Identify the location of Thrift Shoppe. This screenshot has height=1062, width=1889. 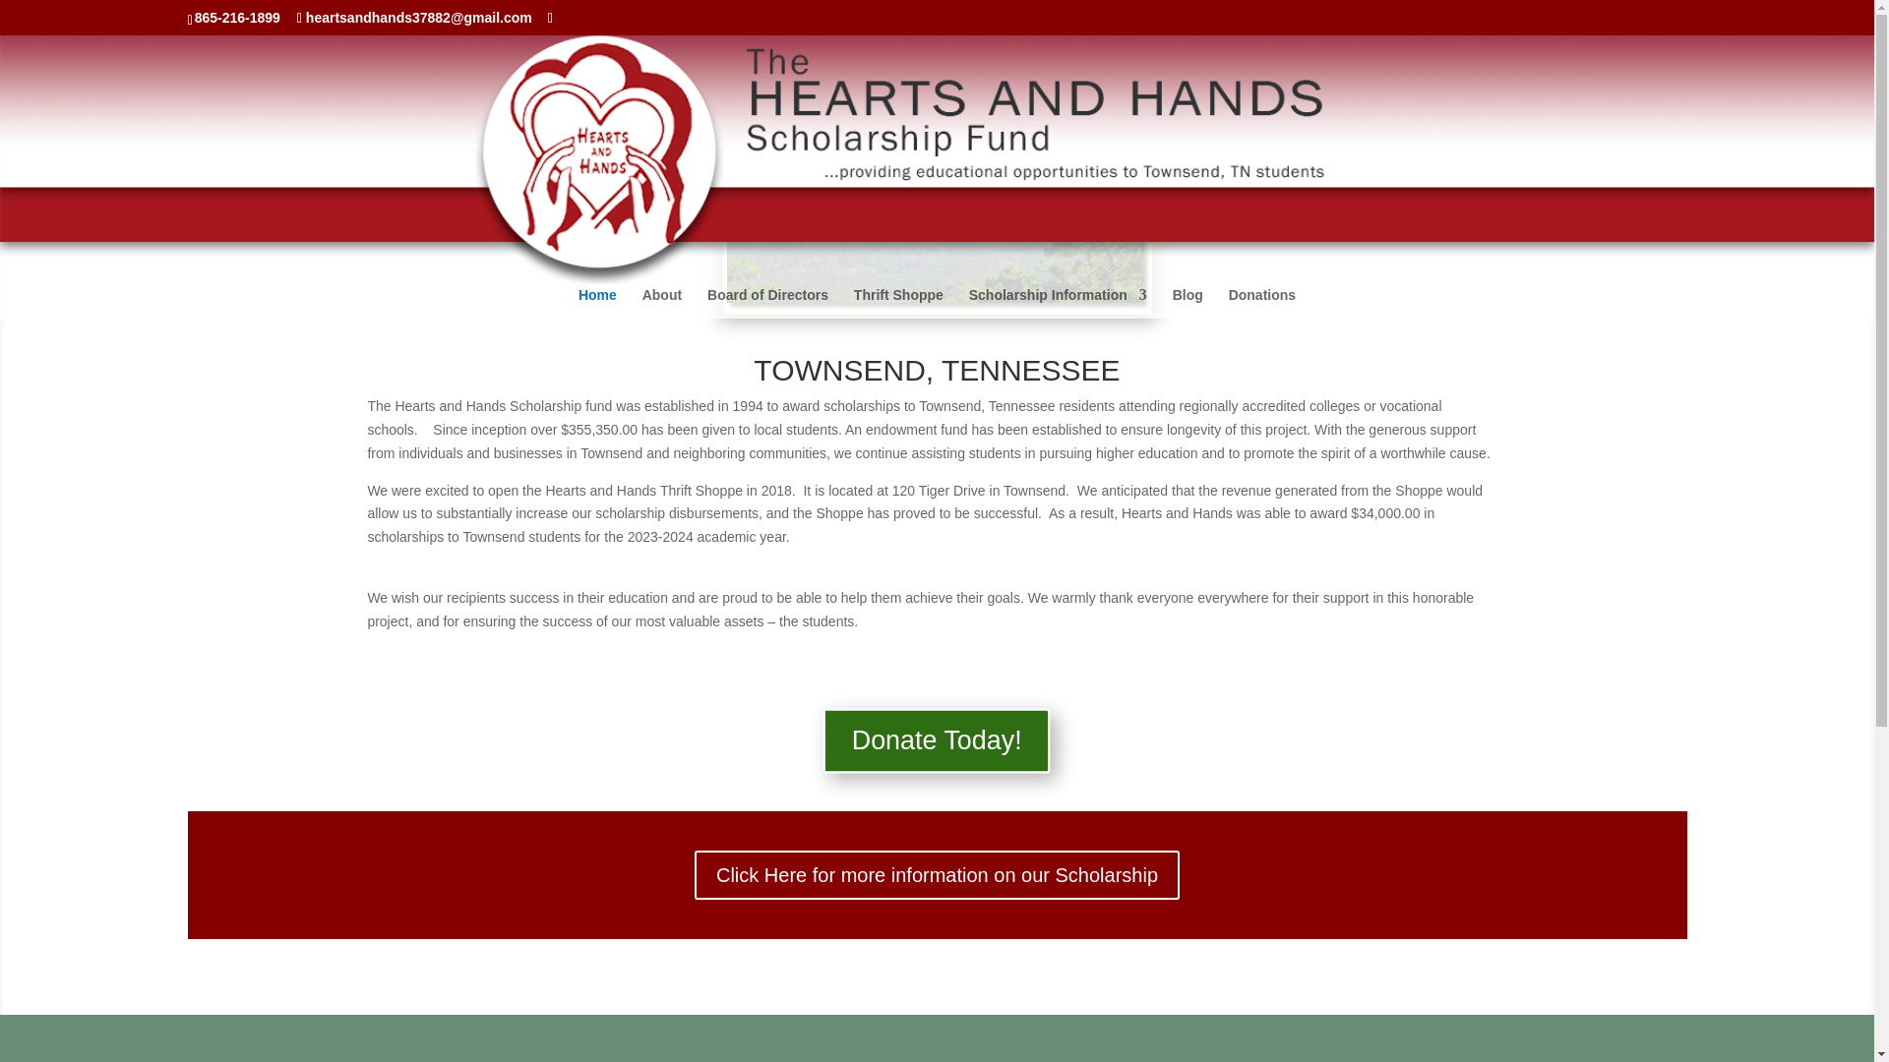
(897, 303).